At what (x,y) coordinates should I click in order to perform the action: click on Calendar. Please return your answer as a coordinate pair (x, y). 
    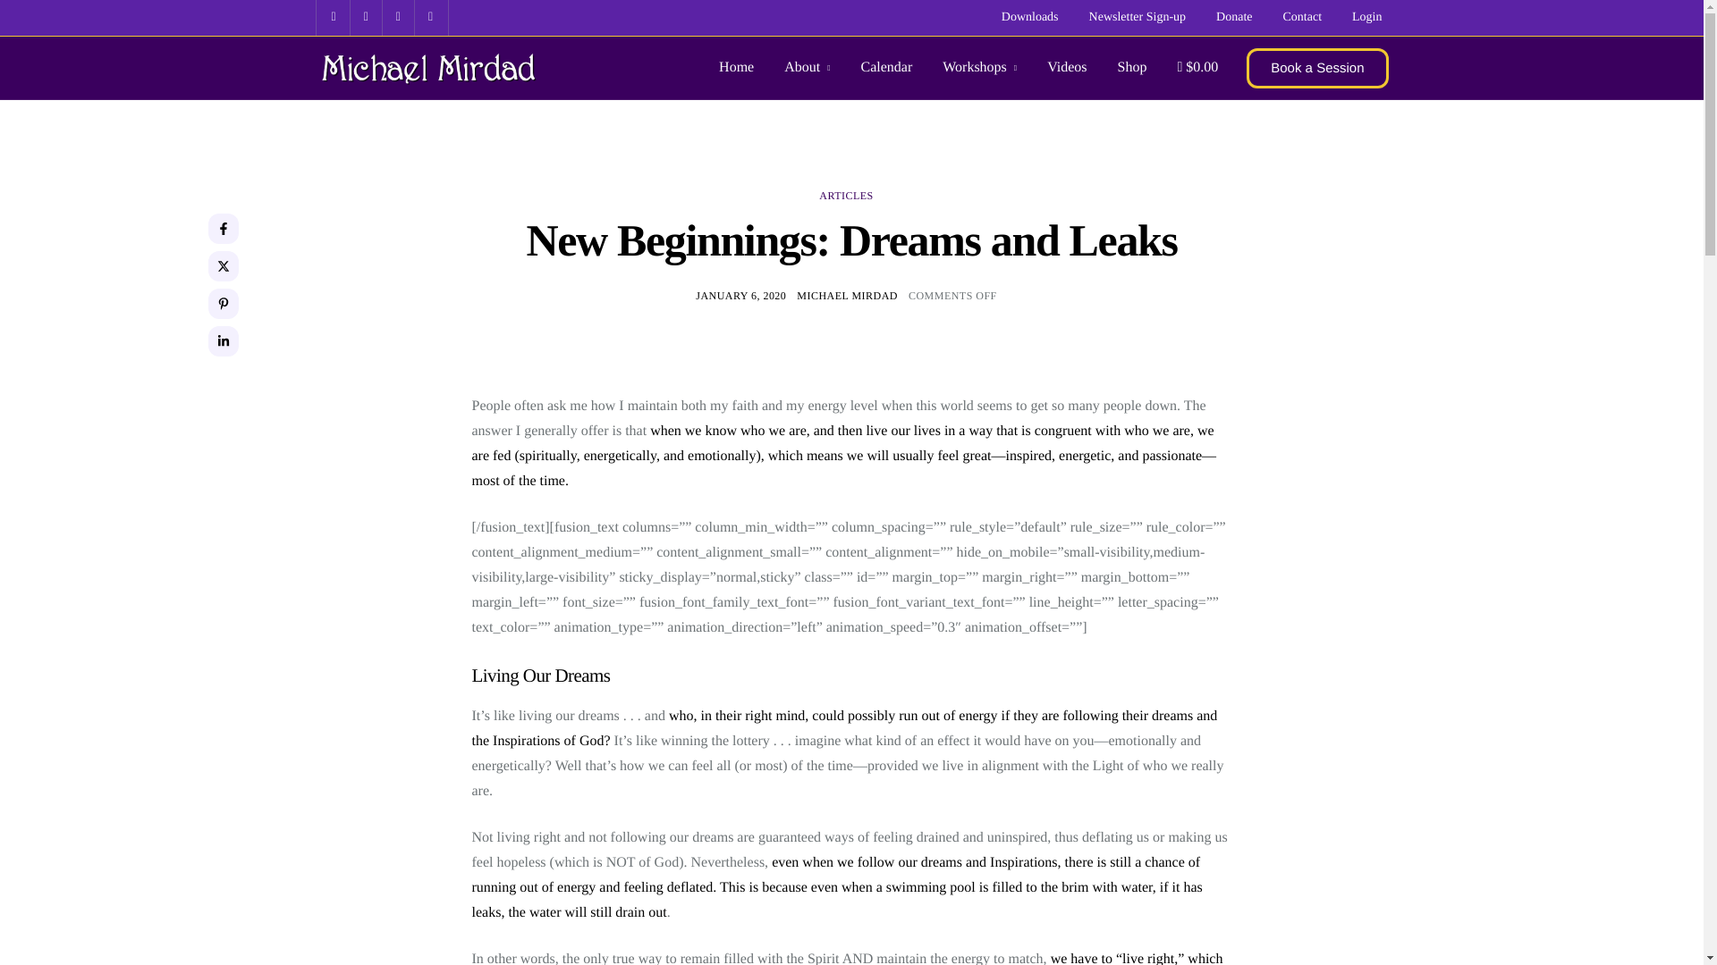
    Looking at the image, I should click on (885, 68).